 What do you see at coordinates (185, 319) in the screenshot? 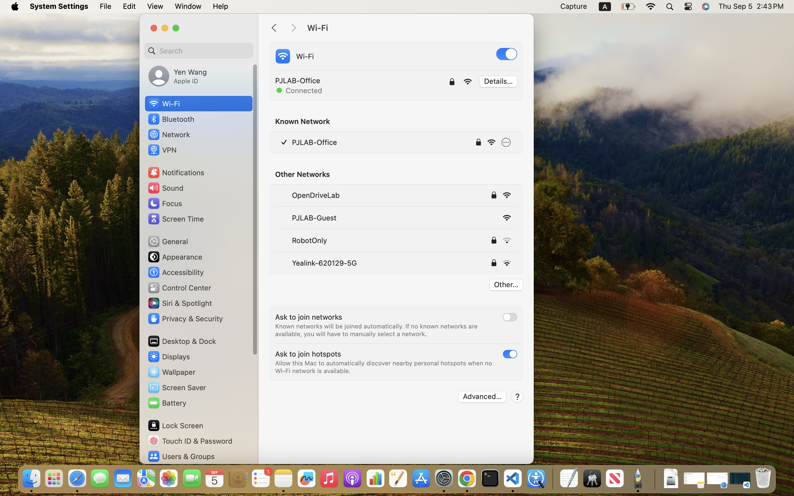
I see `Privacy & Security` at bounding box center [185, 319].